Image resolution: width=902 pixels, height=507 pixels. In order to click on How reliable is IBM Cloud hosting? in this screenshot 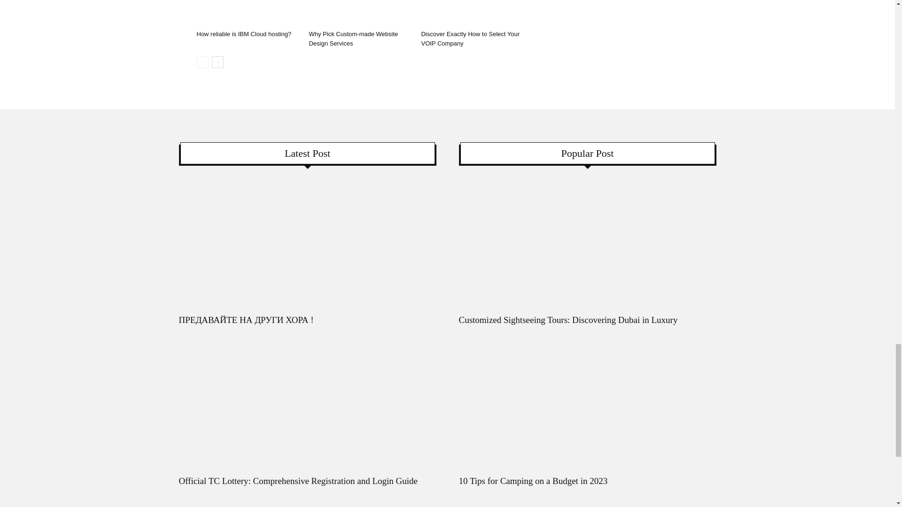, I will do `click(247, 13)`.